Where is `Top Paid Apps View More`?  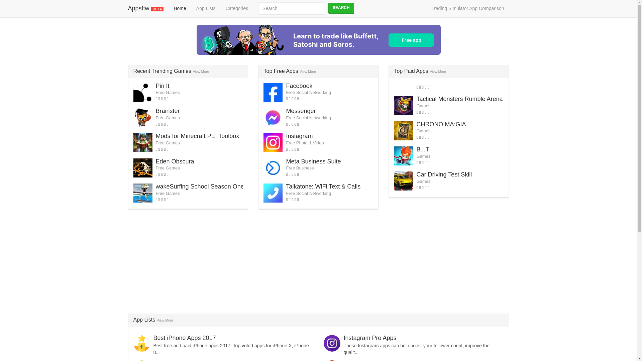
Top Paid Apps View More is located at coordinates (420, 71).